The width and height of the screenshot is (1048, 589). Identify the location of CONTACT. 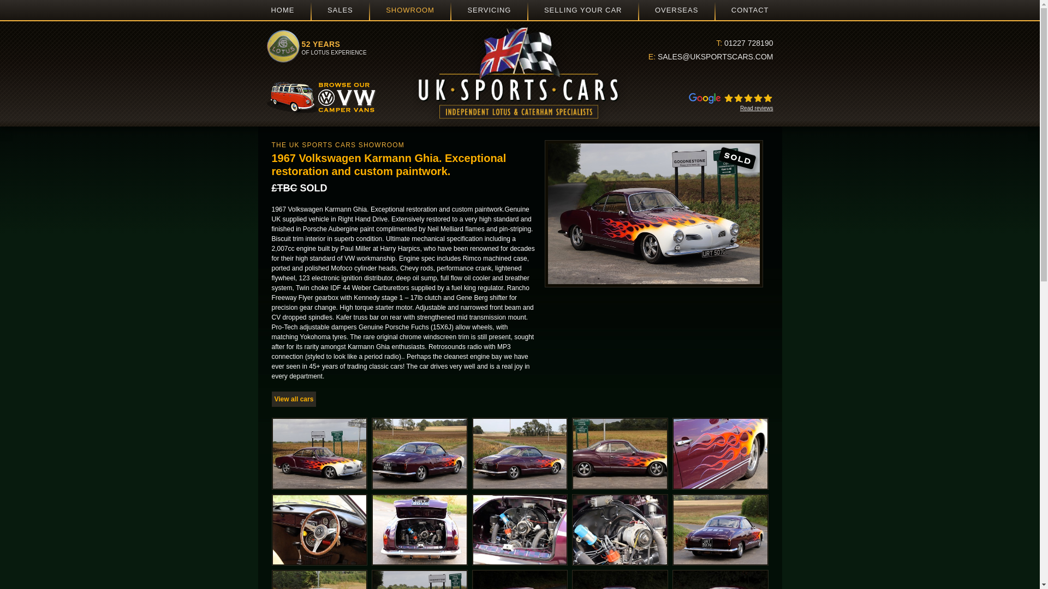
(294, 399).